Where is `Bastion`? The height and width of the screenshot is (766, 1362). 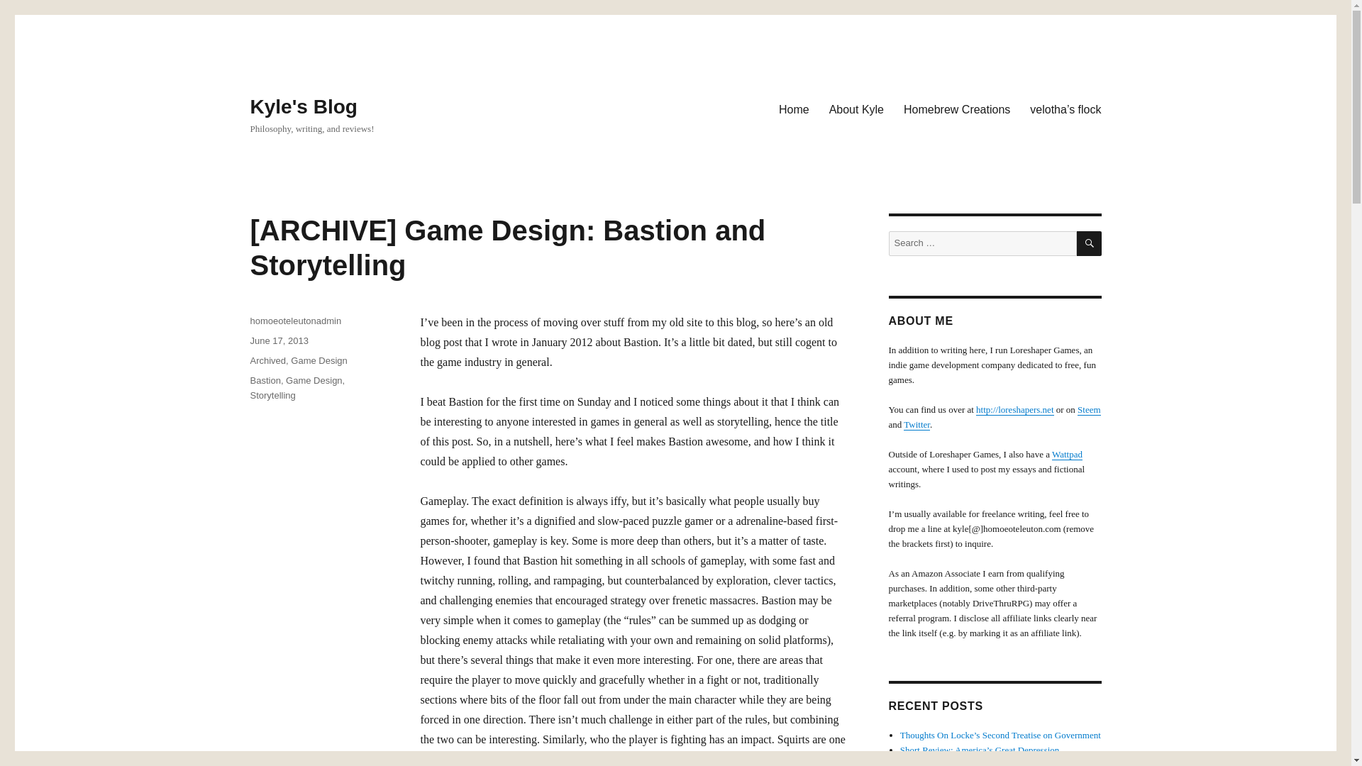
Bastion is located at coordinates (265, 380).